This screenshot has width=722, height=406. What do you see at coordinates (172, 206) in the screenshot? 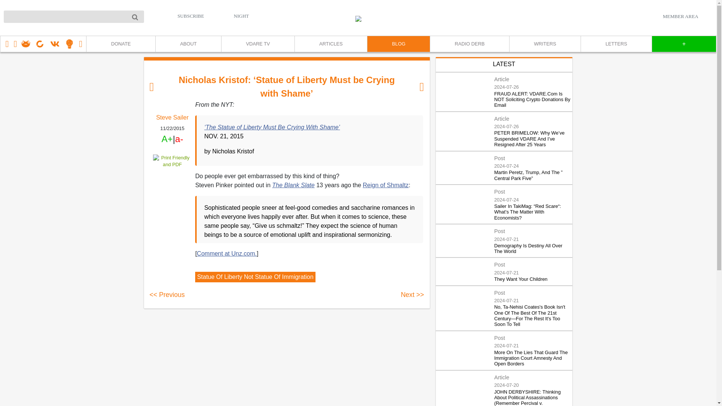
I see `Share to Email` at bounding box center [172, 206].